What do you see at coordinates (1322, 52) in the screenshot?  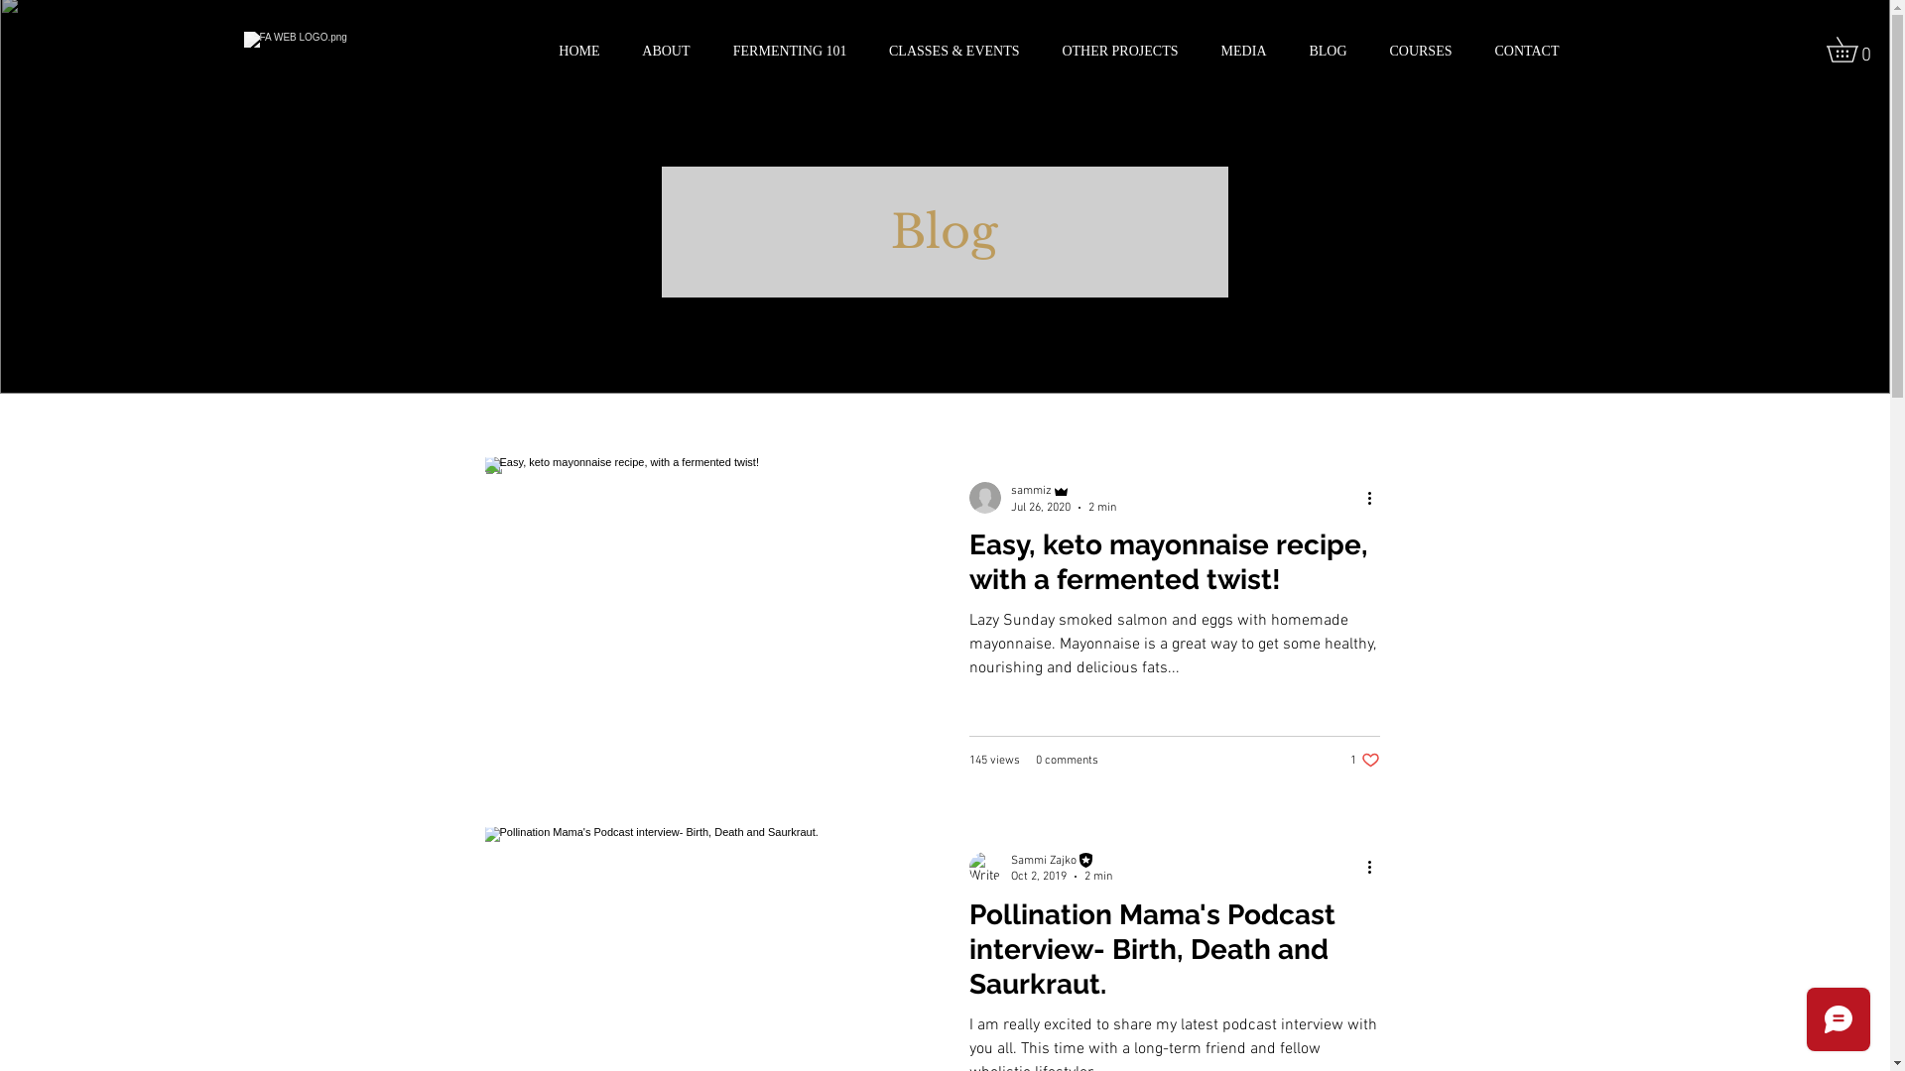 I see `BLOG` at bounding box center [1322, 52].